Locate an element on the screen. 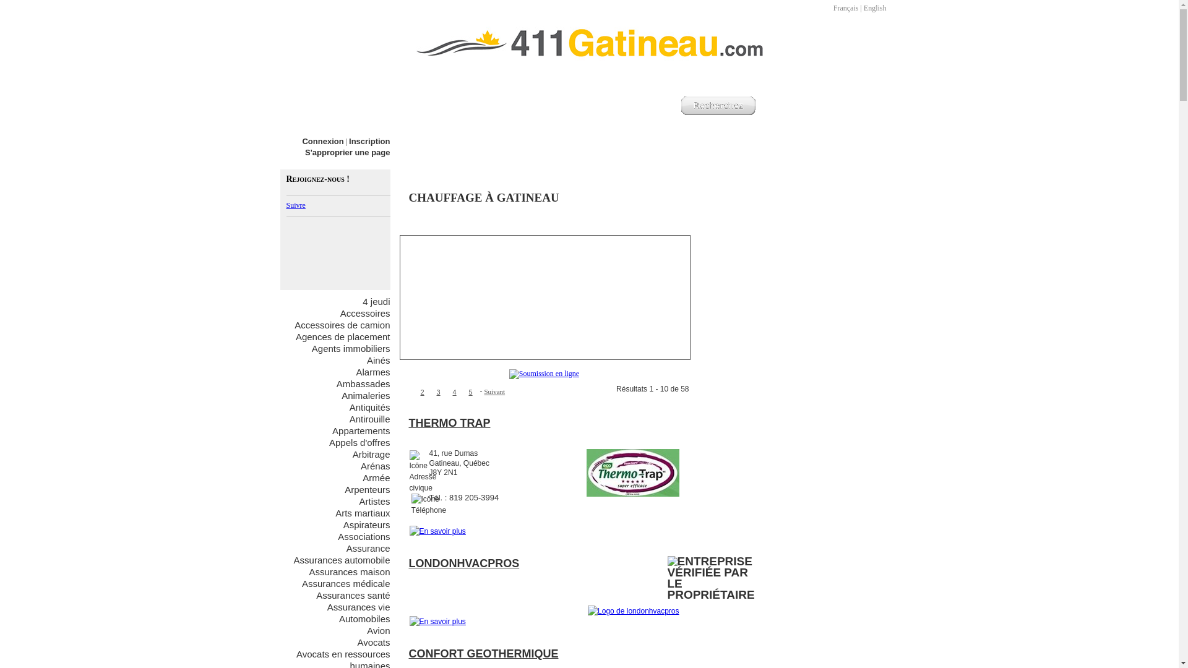 The image size is (1188, 668). CONFORT GEOTHERMIQUE is located at coordinates (483, 654).